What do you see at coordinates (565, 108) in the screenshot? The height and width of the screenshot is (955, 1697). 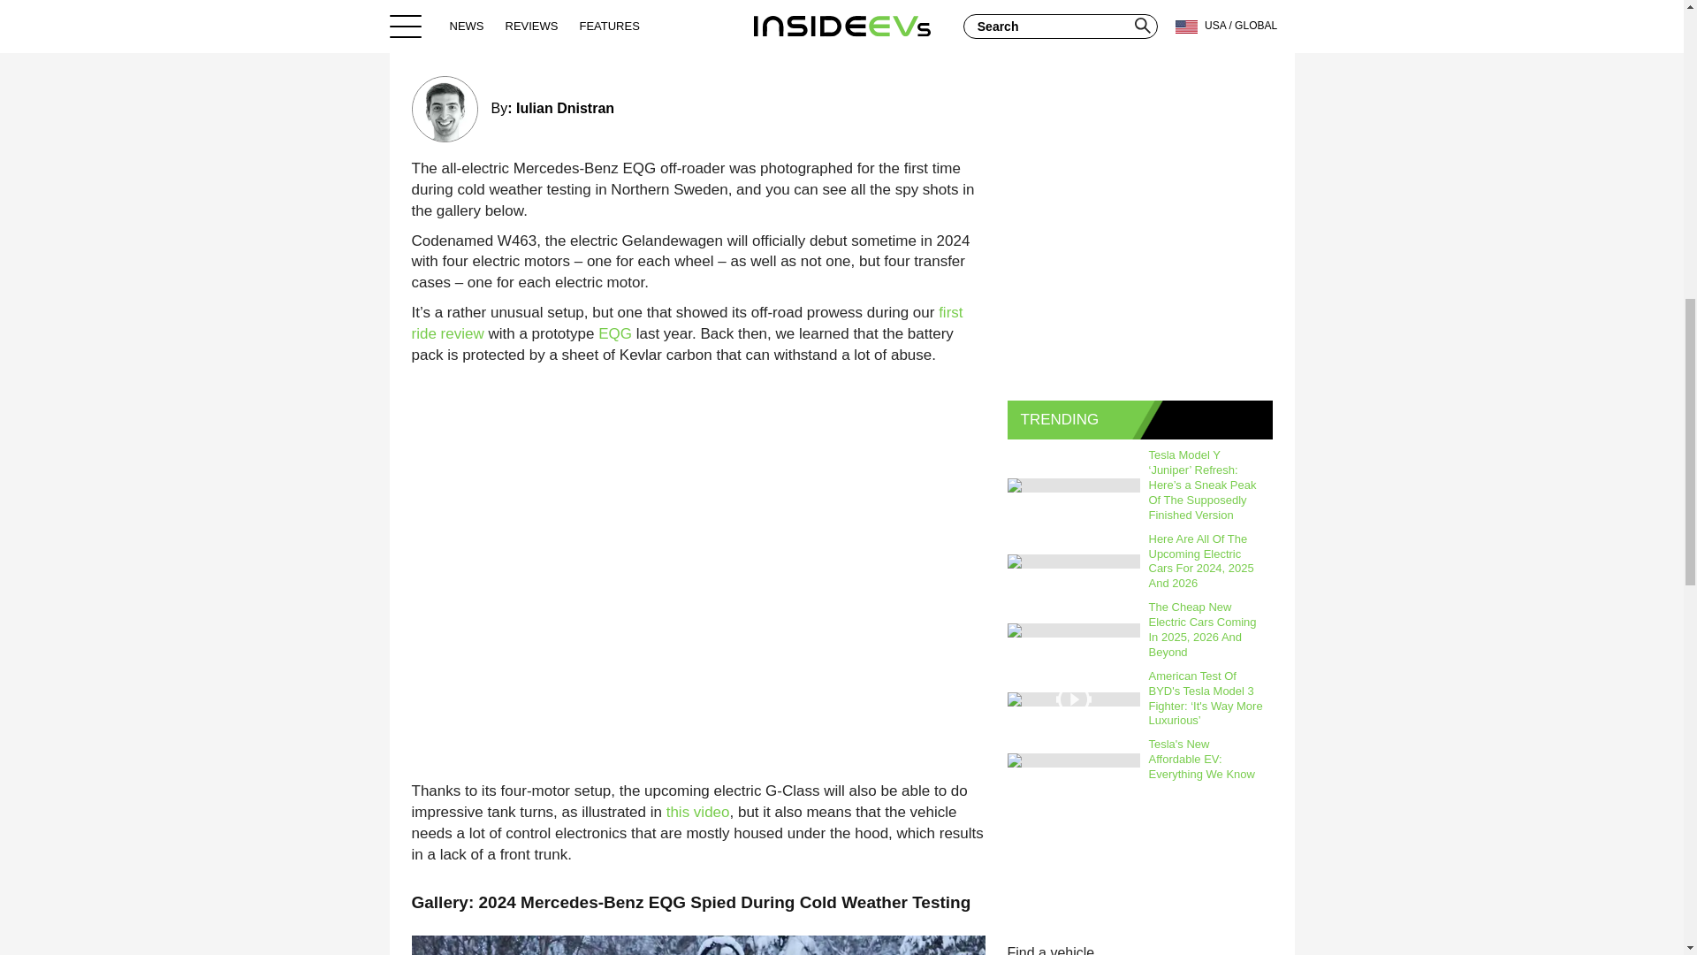 I see `Iulian Dnistran` at bounding box center [565, 108].